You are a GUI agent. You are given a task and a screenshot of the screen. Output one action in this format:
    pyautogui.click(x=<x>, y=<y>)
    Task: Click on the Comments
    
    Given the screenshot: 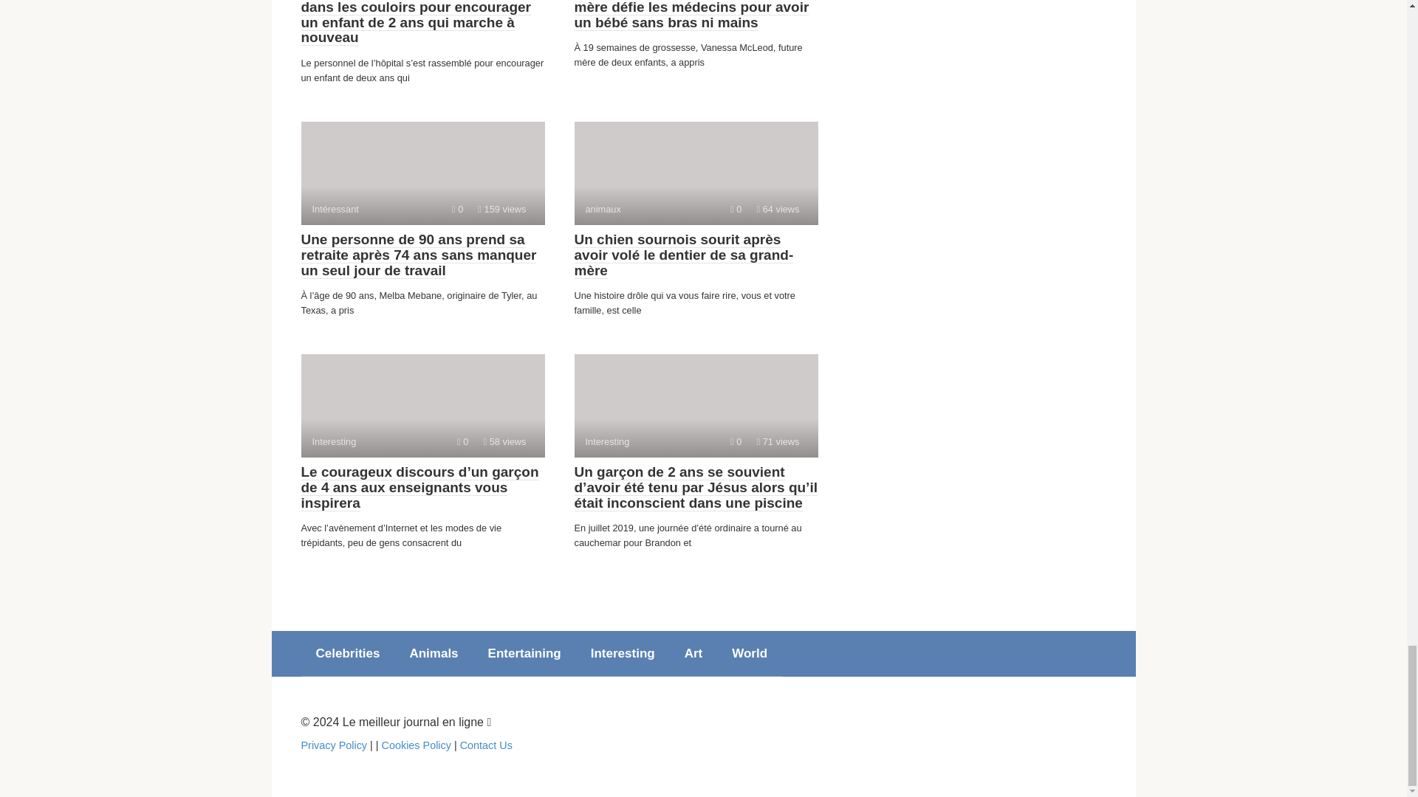 What is the action you would take?
    pyautogui.click(x=348, y=654)
    